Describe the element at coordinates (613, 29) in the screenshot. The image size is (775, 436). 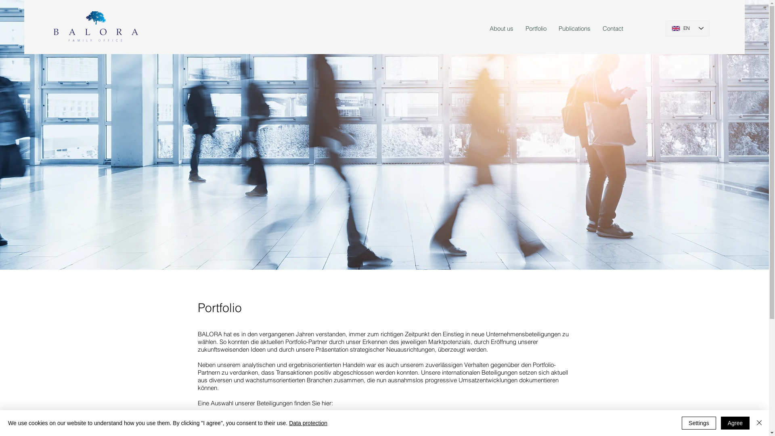
I see `Contact` at that location.